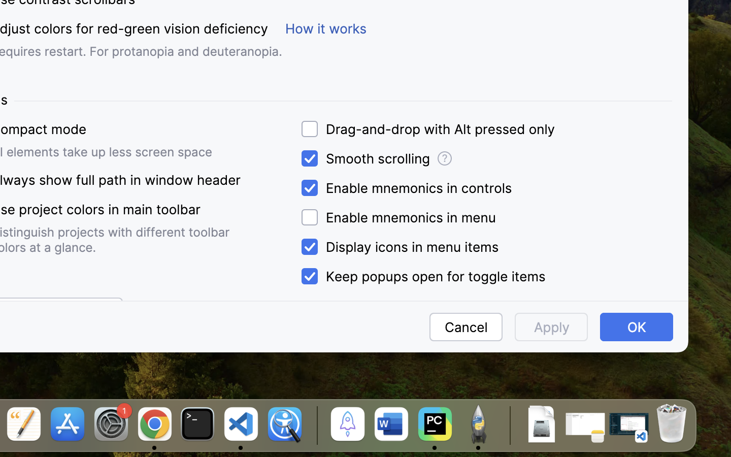 The width and height of the screenshot is (731, 457). I want to click on 0, so click(426, 129).